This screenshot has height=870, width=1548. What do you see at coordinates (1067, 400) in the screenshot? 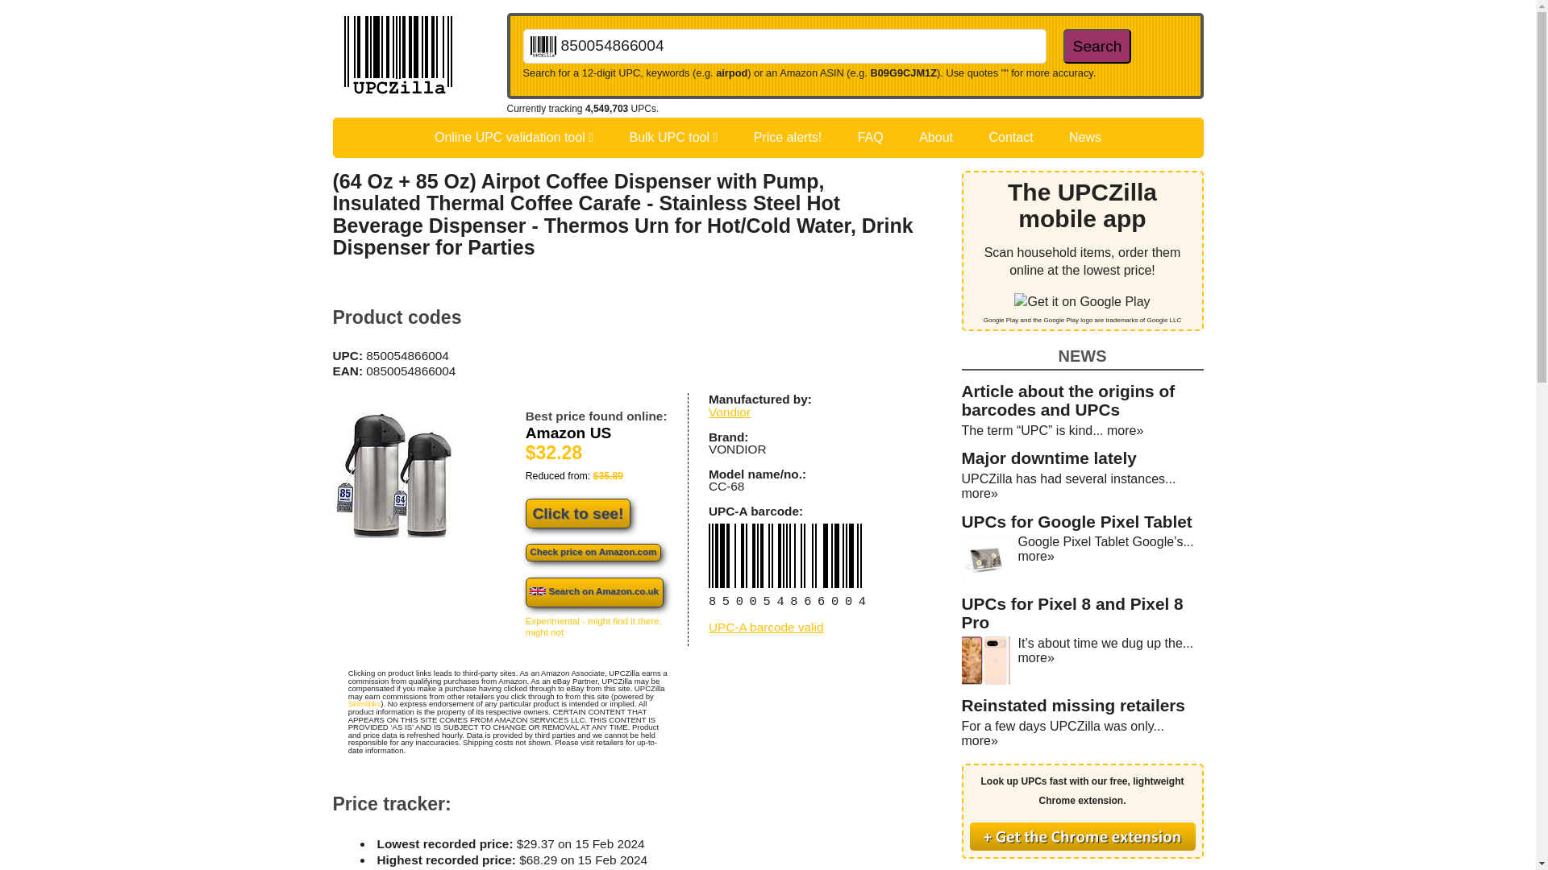
I see `Article about the origins of barcodes and UPCs` at bounding box center [1067, 400].